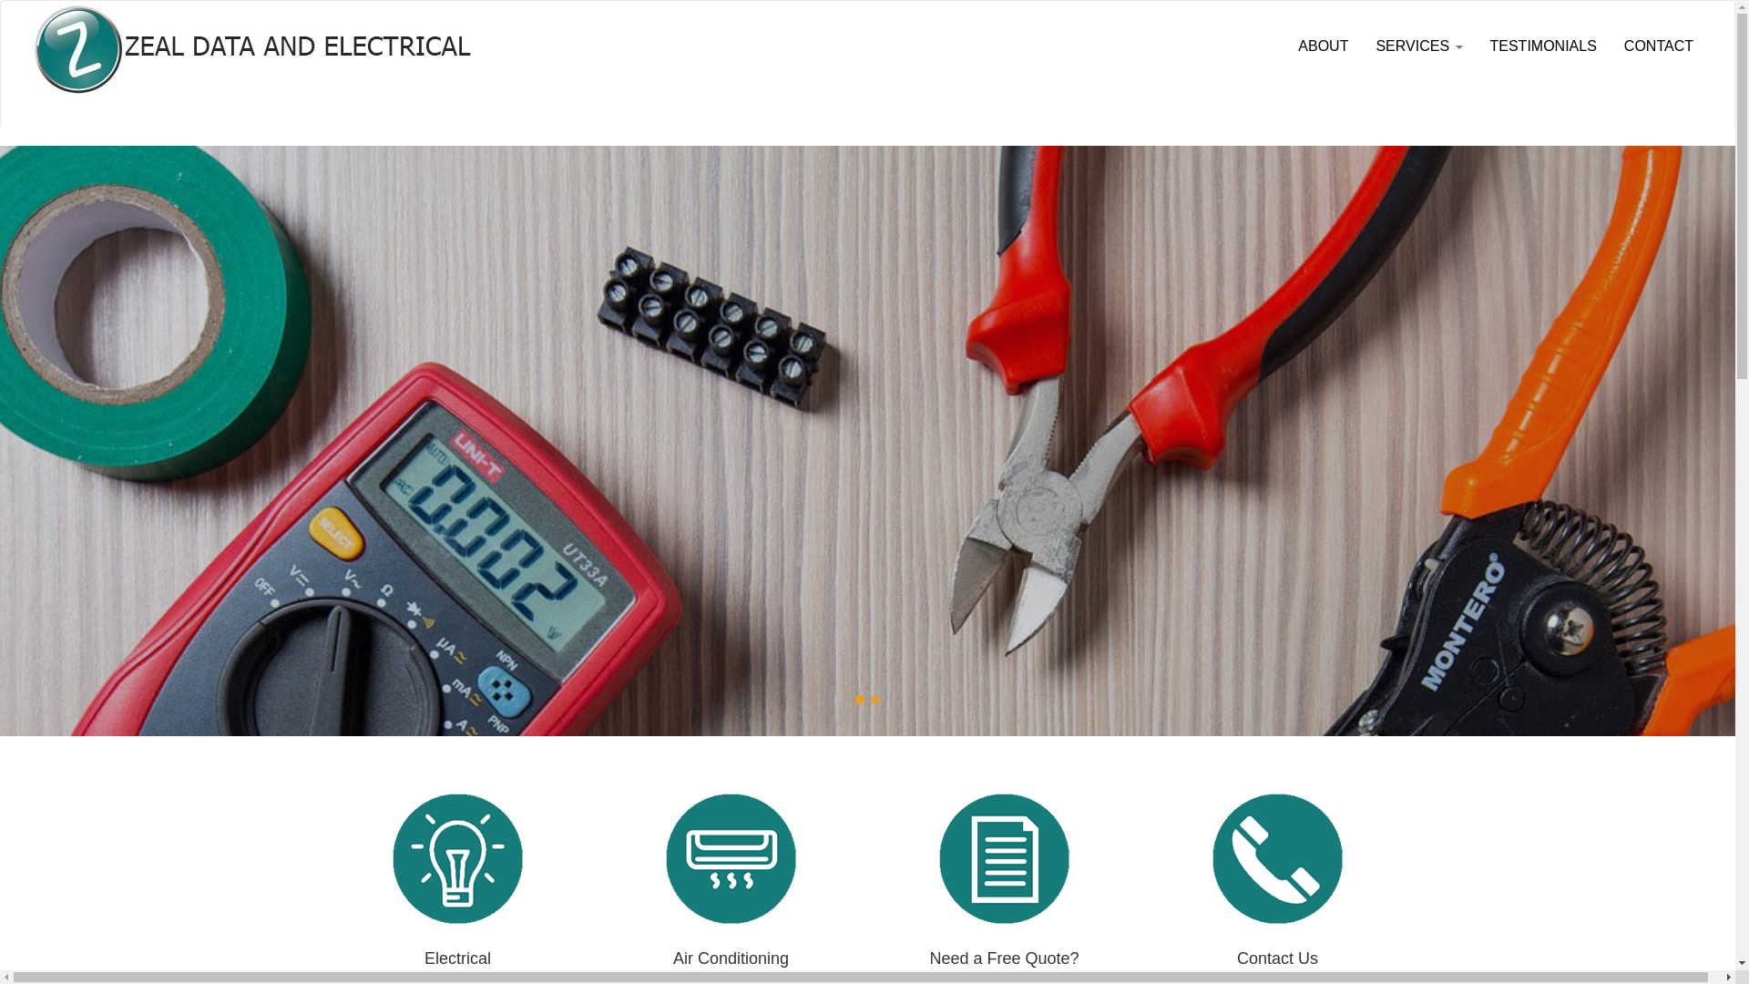  I want to click on ABOUT
(CURRENT), so click(1323, 46).